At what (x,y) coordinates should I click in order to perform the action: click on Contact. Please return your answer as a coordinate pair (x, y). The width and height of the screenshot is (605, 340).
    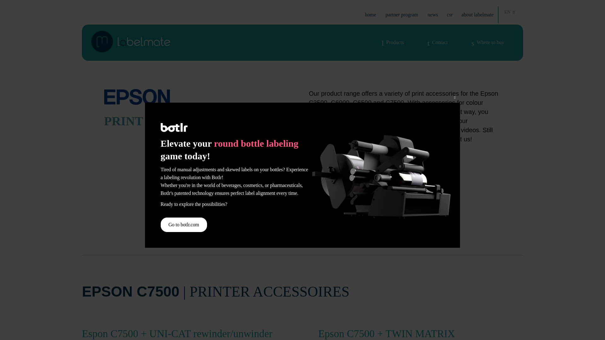
    Looking at the image, I should click on (437, 42).